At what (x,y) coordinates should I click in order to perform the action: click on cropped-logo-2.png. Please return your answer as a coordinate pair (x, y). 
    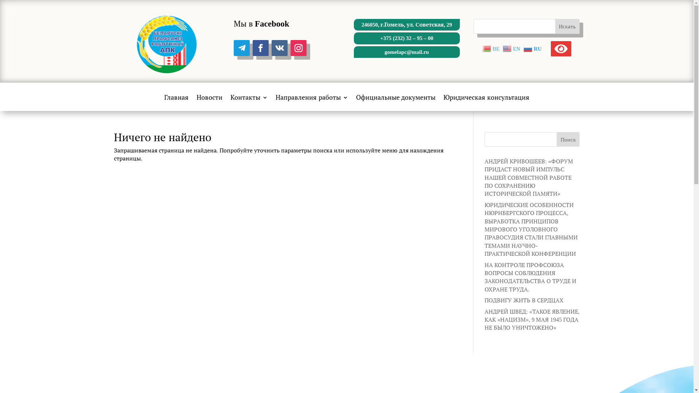
    Looking at the image, I should click on (167, 44).